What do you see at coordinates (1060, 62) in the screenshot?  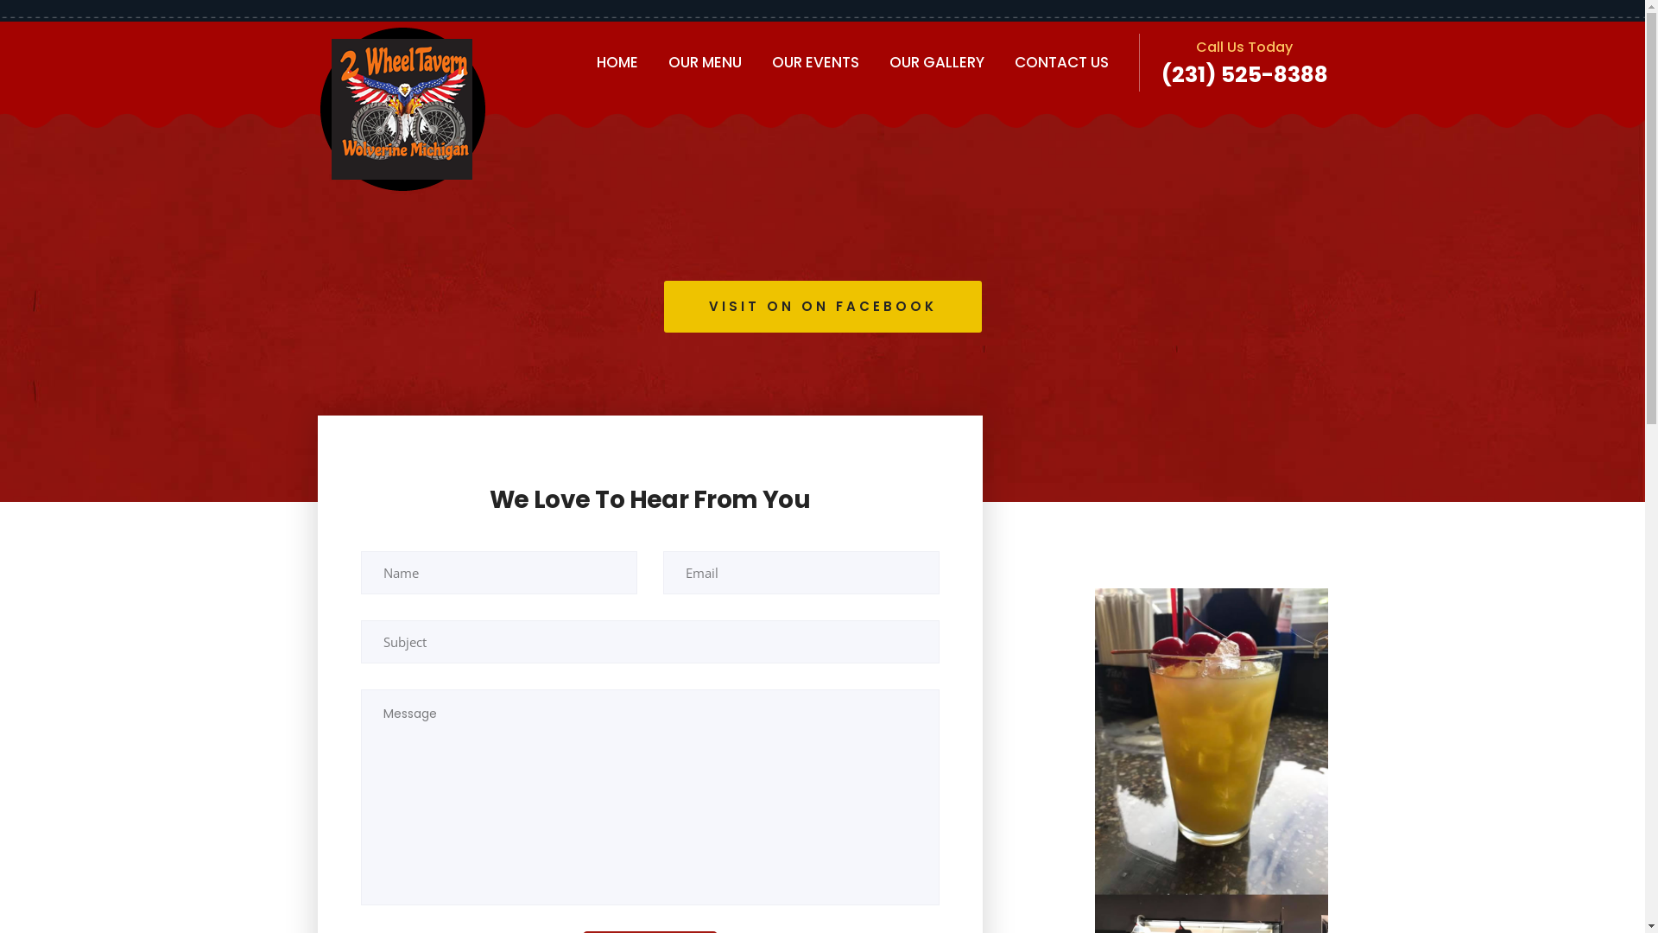 I see `CONTACT US` at bounding box center [1060, 62].